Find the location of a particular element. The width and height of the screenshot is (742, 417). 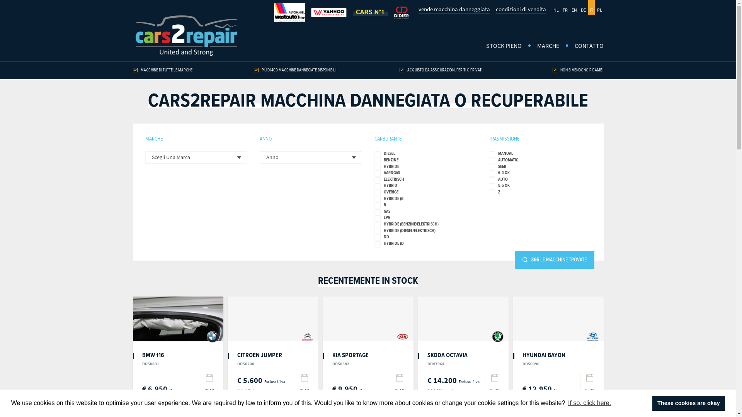

EN is located at coordinates (574, 7).